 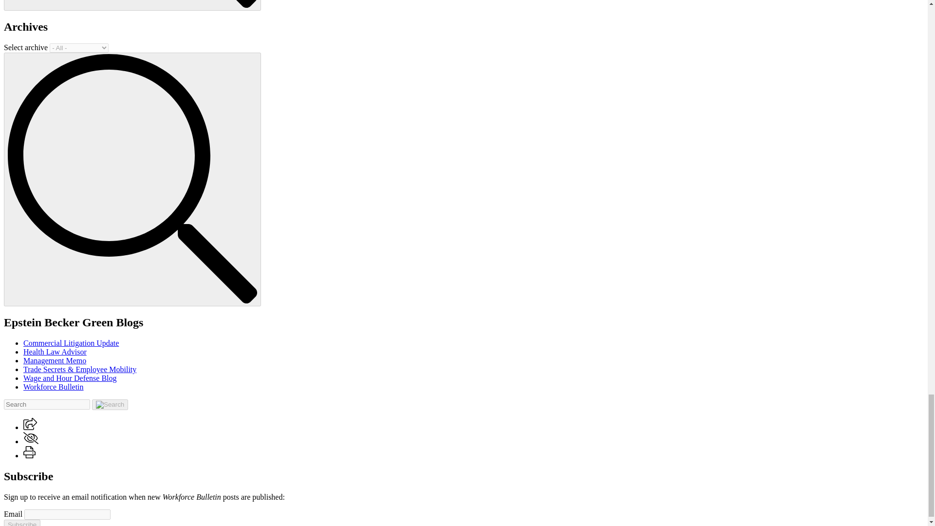 What do you see at coordinates (31, 437) in the screenshot?
I see `Go to the privacy settings` at bounding box center [31, 437].